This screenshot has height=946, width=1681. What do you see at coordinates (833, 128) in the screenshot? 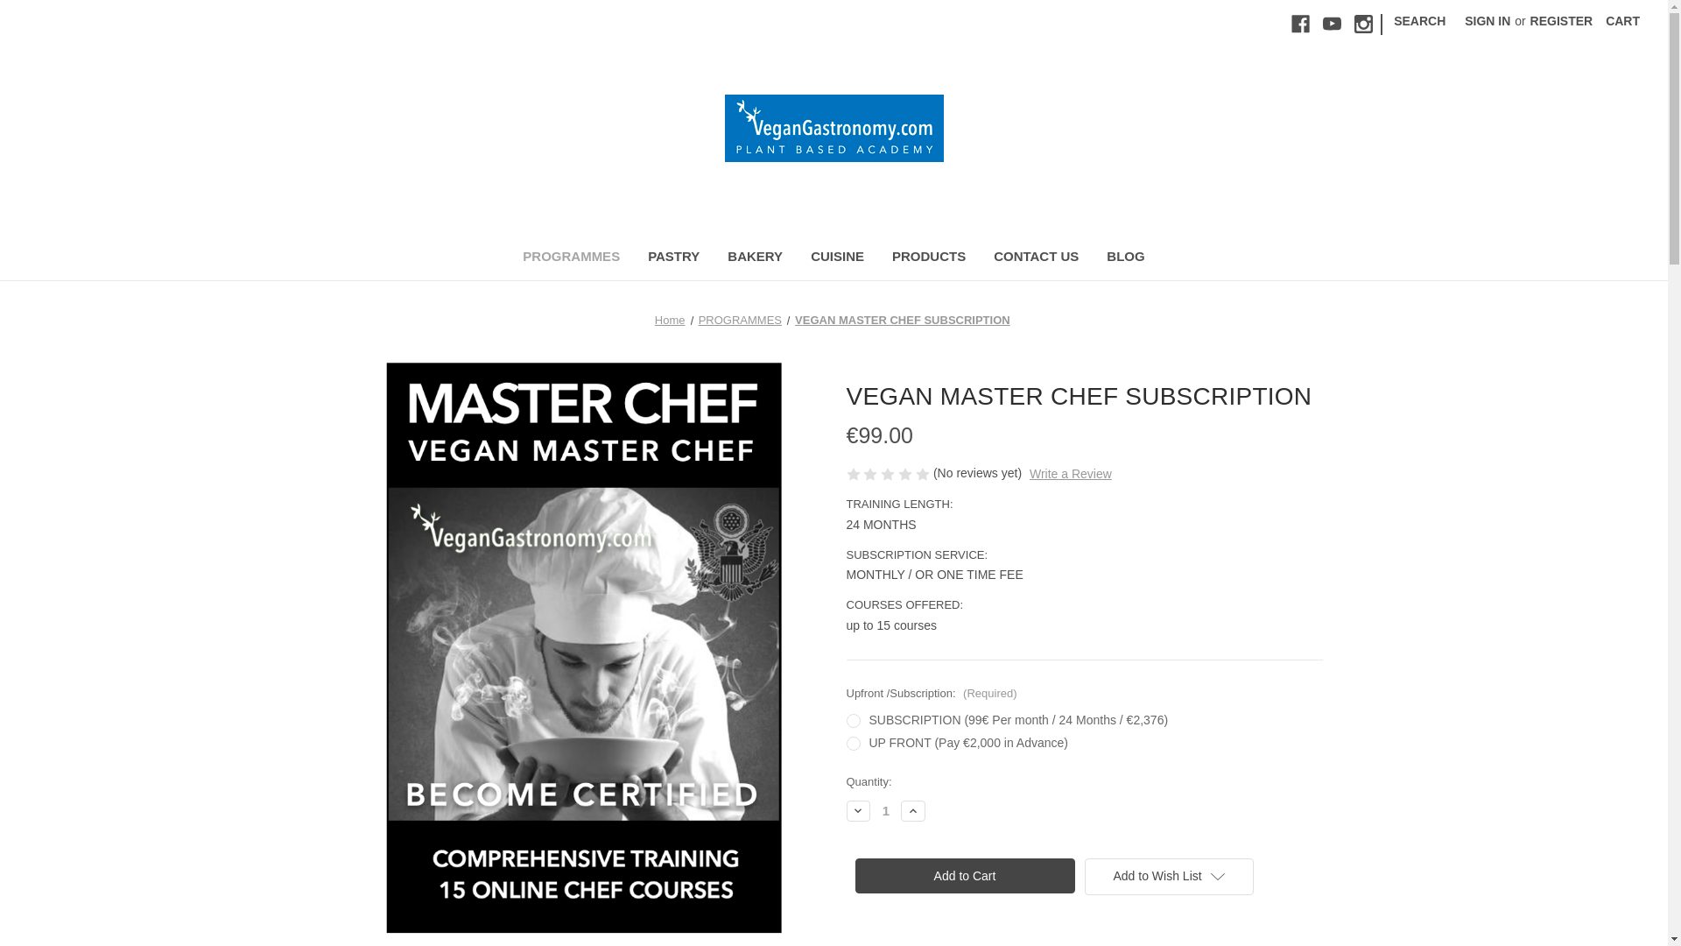
I see `Vegan Gastronomy Culinary Academy` at bounding box center [833, 128].